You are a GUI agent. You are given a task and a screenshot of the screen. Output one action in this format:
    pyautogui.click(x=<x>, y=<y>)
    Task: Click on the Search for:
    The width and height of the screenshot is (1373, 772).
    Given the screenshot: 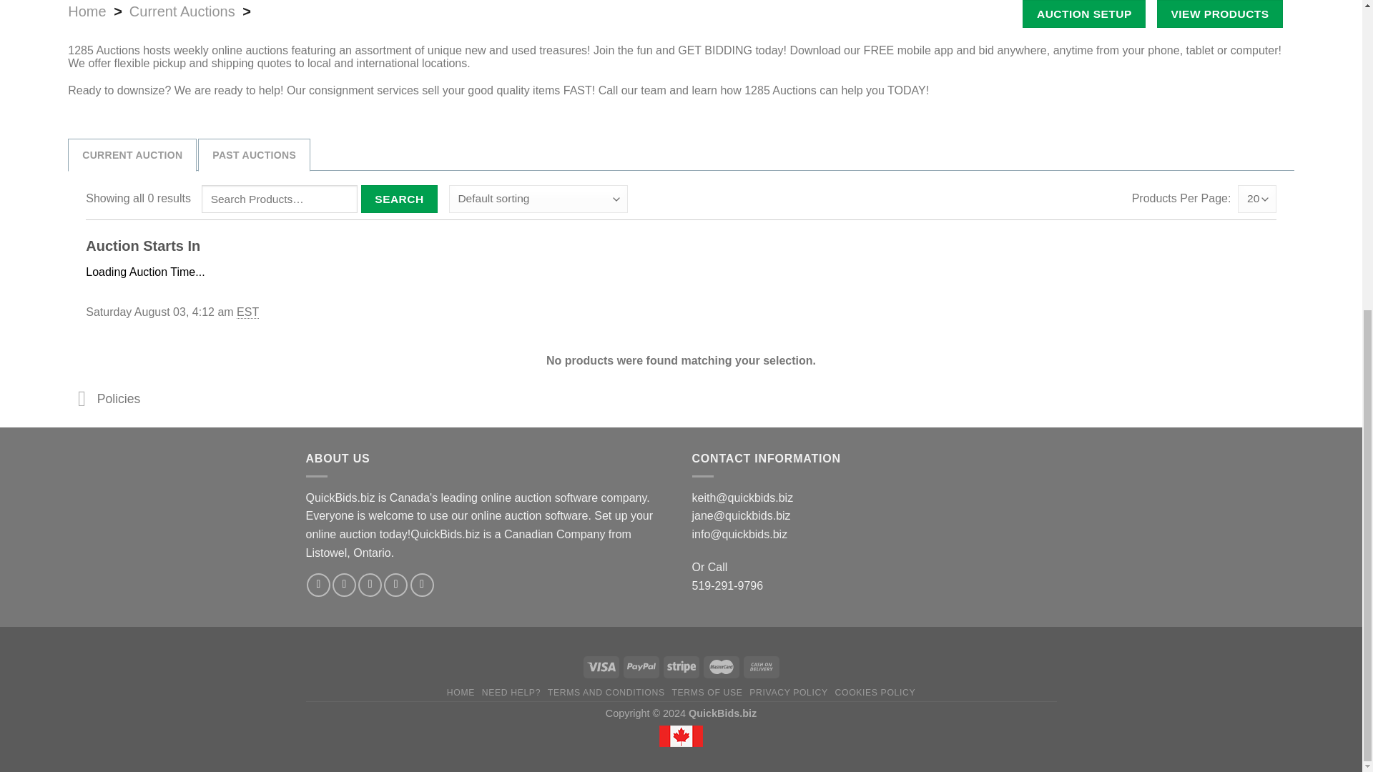 What is the action you would take?
    pyautogui.click(x=279, y=199)
    